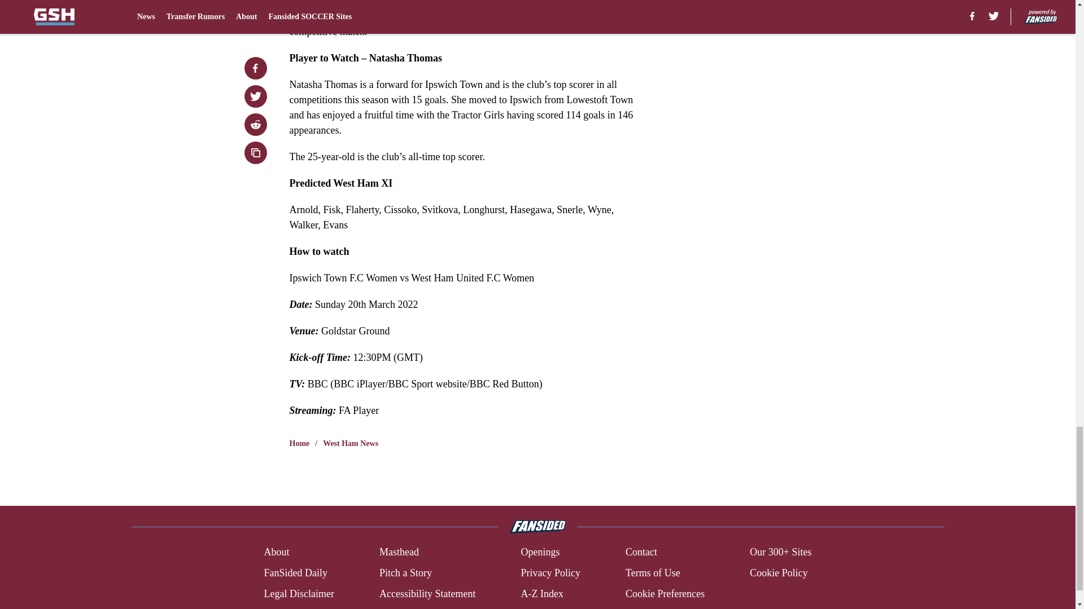 The height and width of the screenshot is (609, 1084). Describe the element at coordinates (399, 551) in the screenshot. I see `Masthead` at that location.